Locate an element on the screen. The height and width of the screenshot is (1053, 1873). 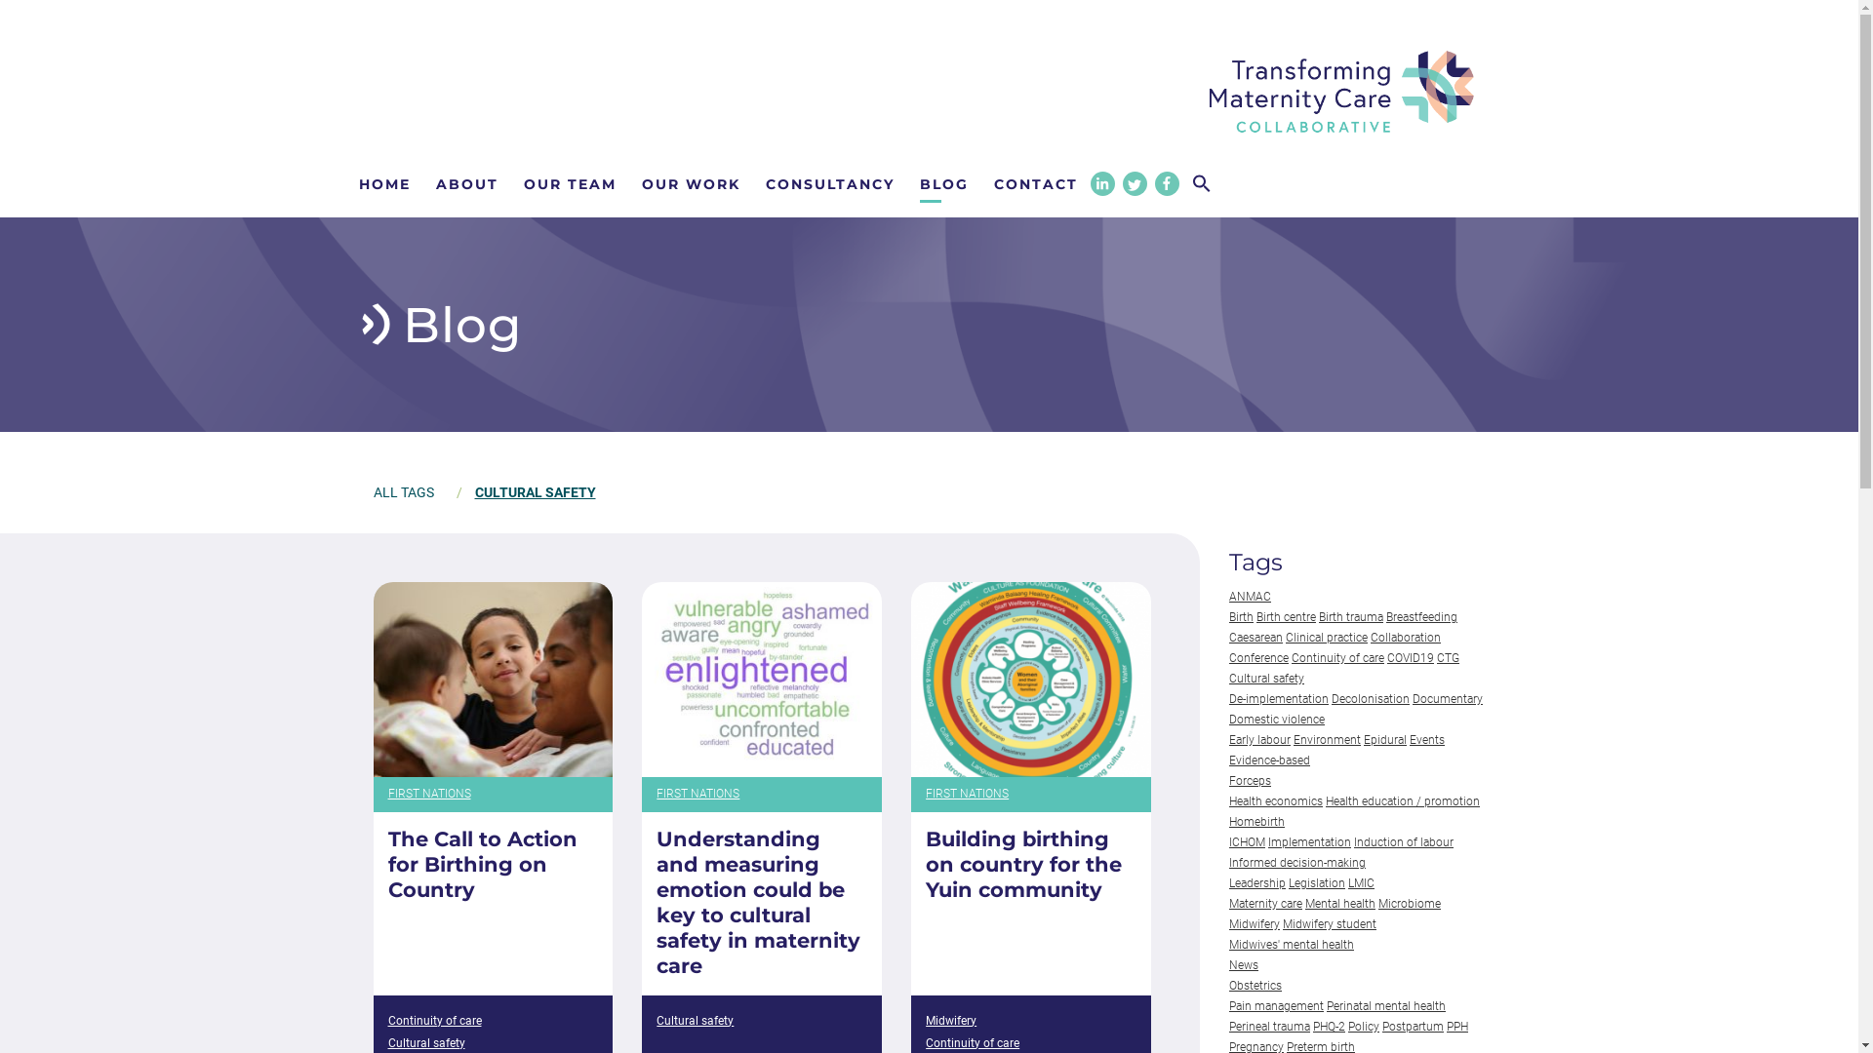
Birth centre is located at coordinates (1286, 617).